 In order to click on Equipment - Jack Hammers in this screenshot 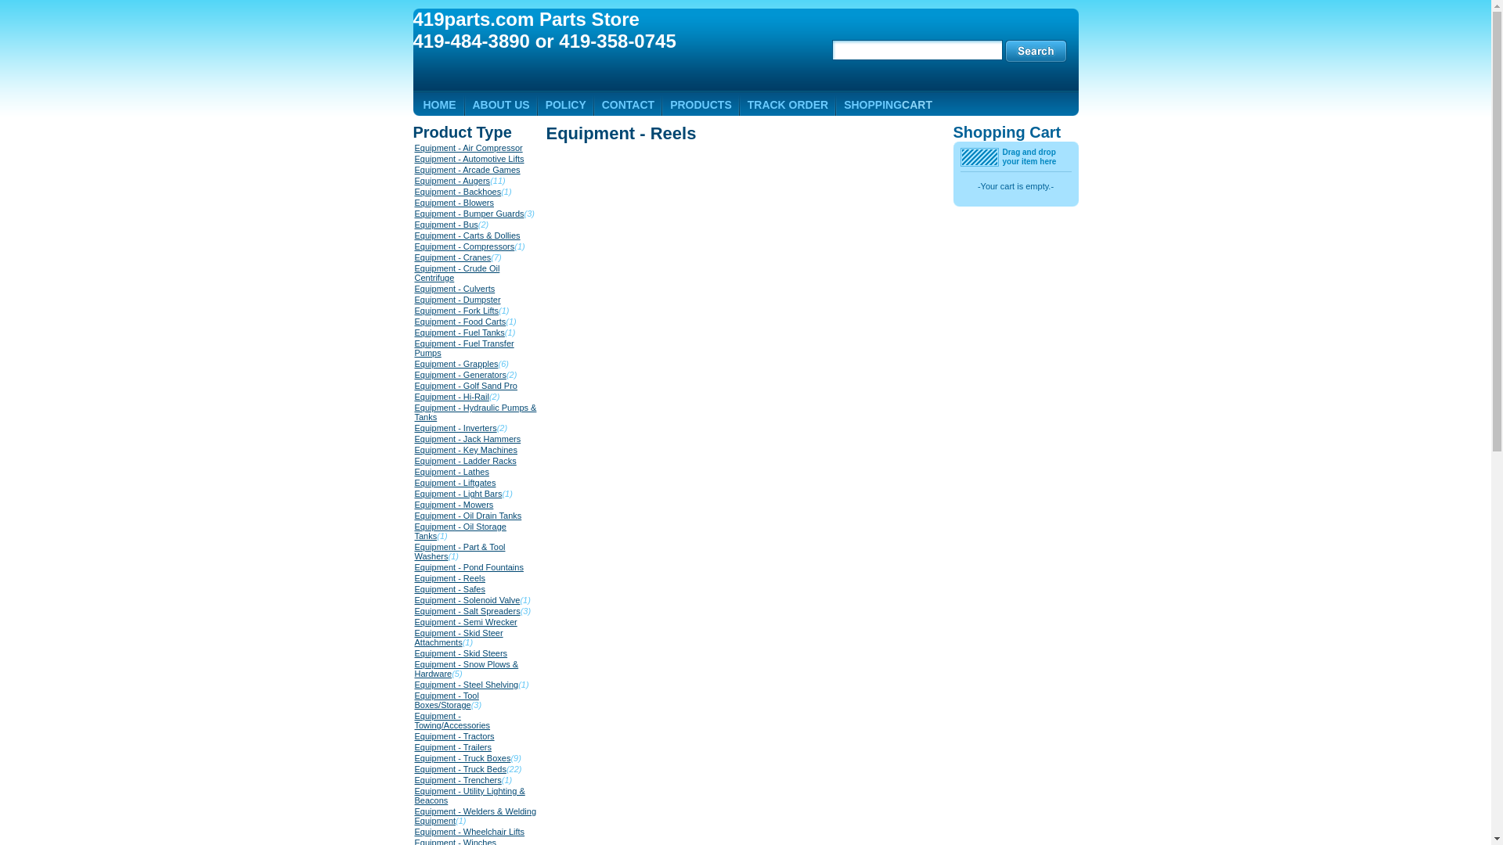, I will do `click(468, 439)`.